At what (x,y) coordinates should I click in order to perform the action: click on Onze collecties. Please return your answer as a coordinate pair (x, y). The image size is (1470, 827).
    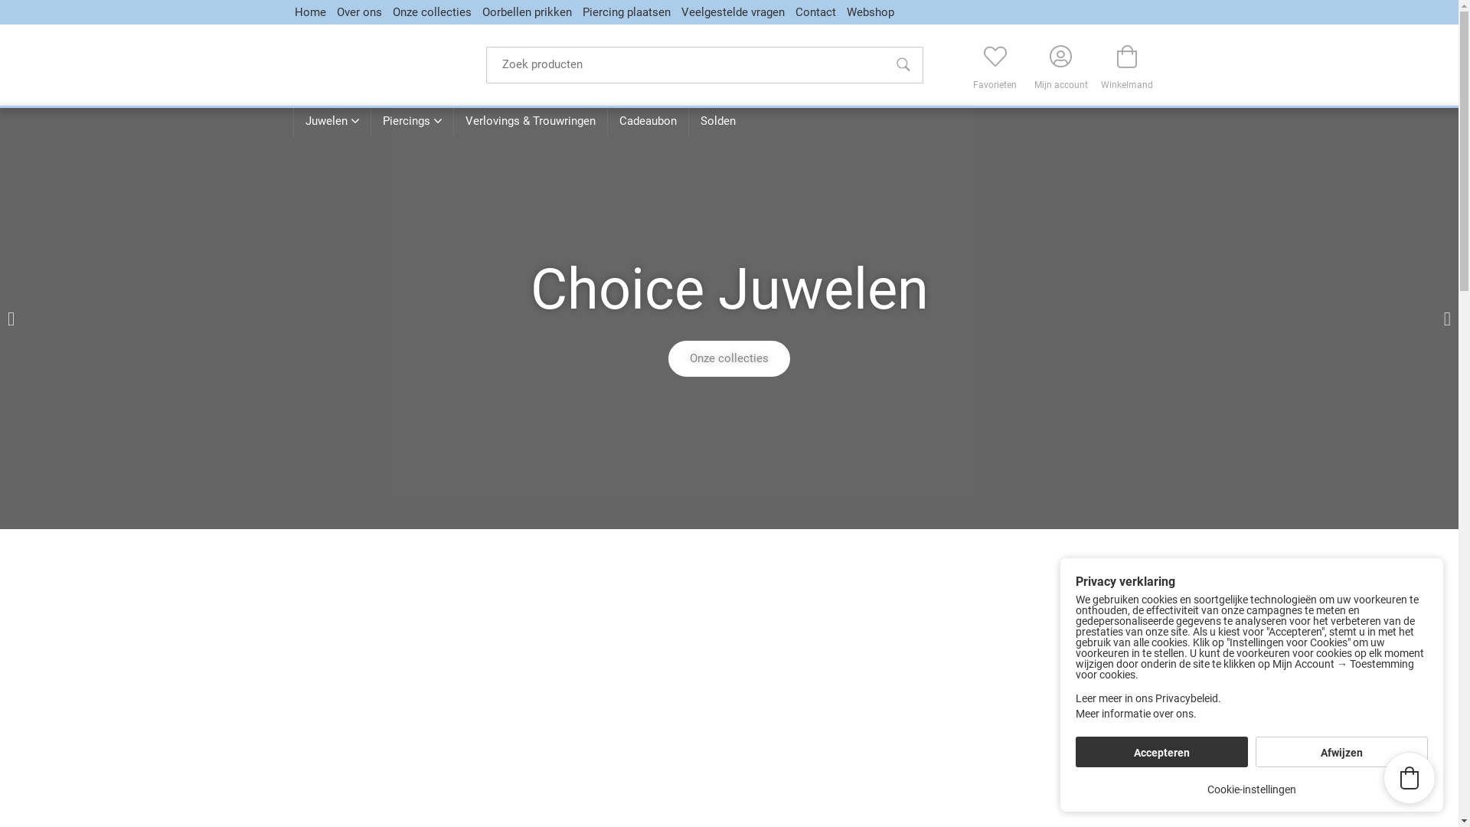
    Looking at the image, I should click on (729, 358).